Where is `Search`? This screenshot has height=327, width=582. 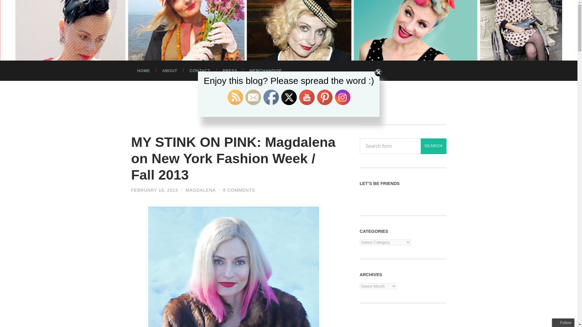 Search is located at coordinates (433, 146).